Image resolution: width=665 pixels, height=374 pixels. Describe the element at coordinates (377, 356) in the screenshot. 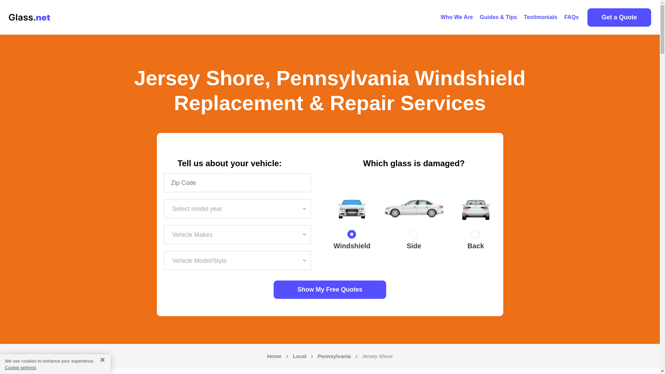

I see `Jersey Shore` at that location.